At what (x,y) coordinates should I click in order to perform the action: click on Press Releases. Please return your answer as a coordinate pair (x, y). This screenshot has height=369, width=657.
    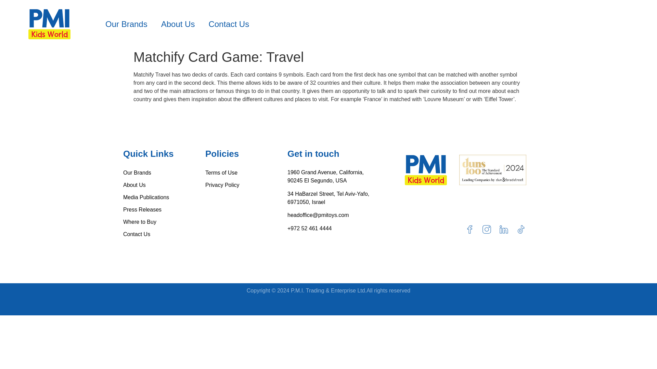
    Looking at the image, I should click on (164, 210).